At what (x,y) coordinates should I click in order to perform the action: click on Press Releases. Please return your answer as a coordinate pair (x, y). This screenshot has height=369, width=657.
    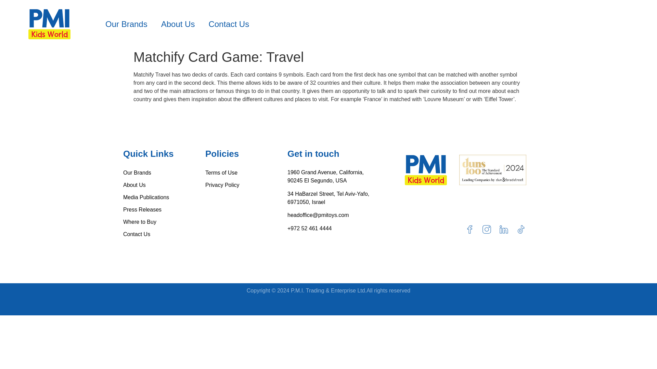
    Looking at the image, I should click on (164, 210).